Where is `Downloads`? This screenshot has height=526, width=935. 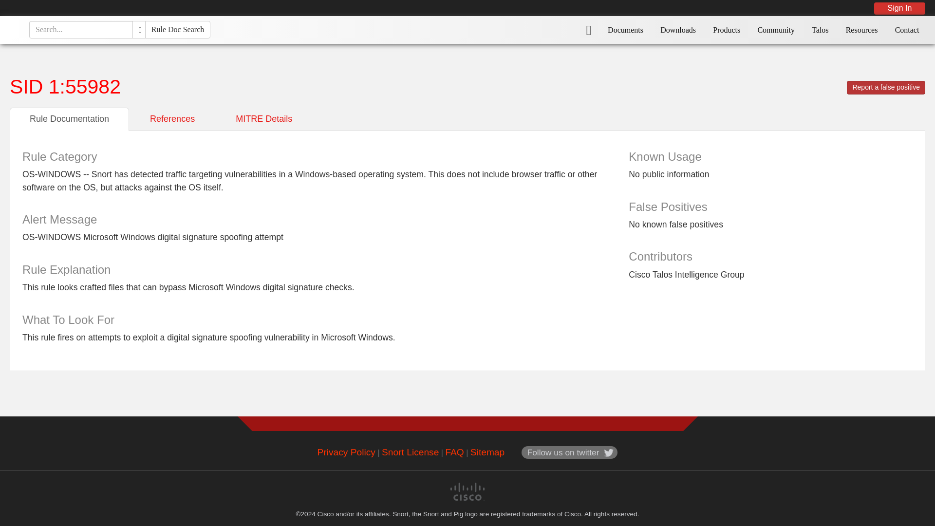
Downloads is located at coordinates (678, 30).